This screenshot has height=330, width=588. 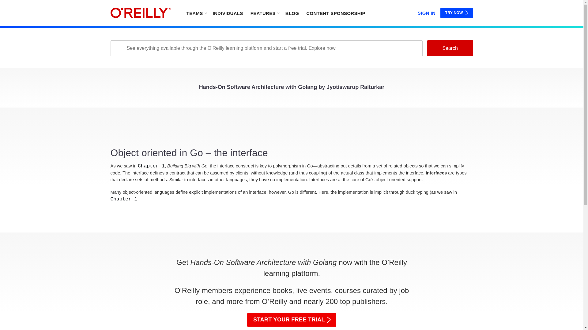 What do you see at coordinates (151, 166) in the screenshot?
I see `Chapter 1` at bounding box center [151, 166].